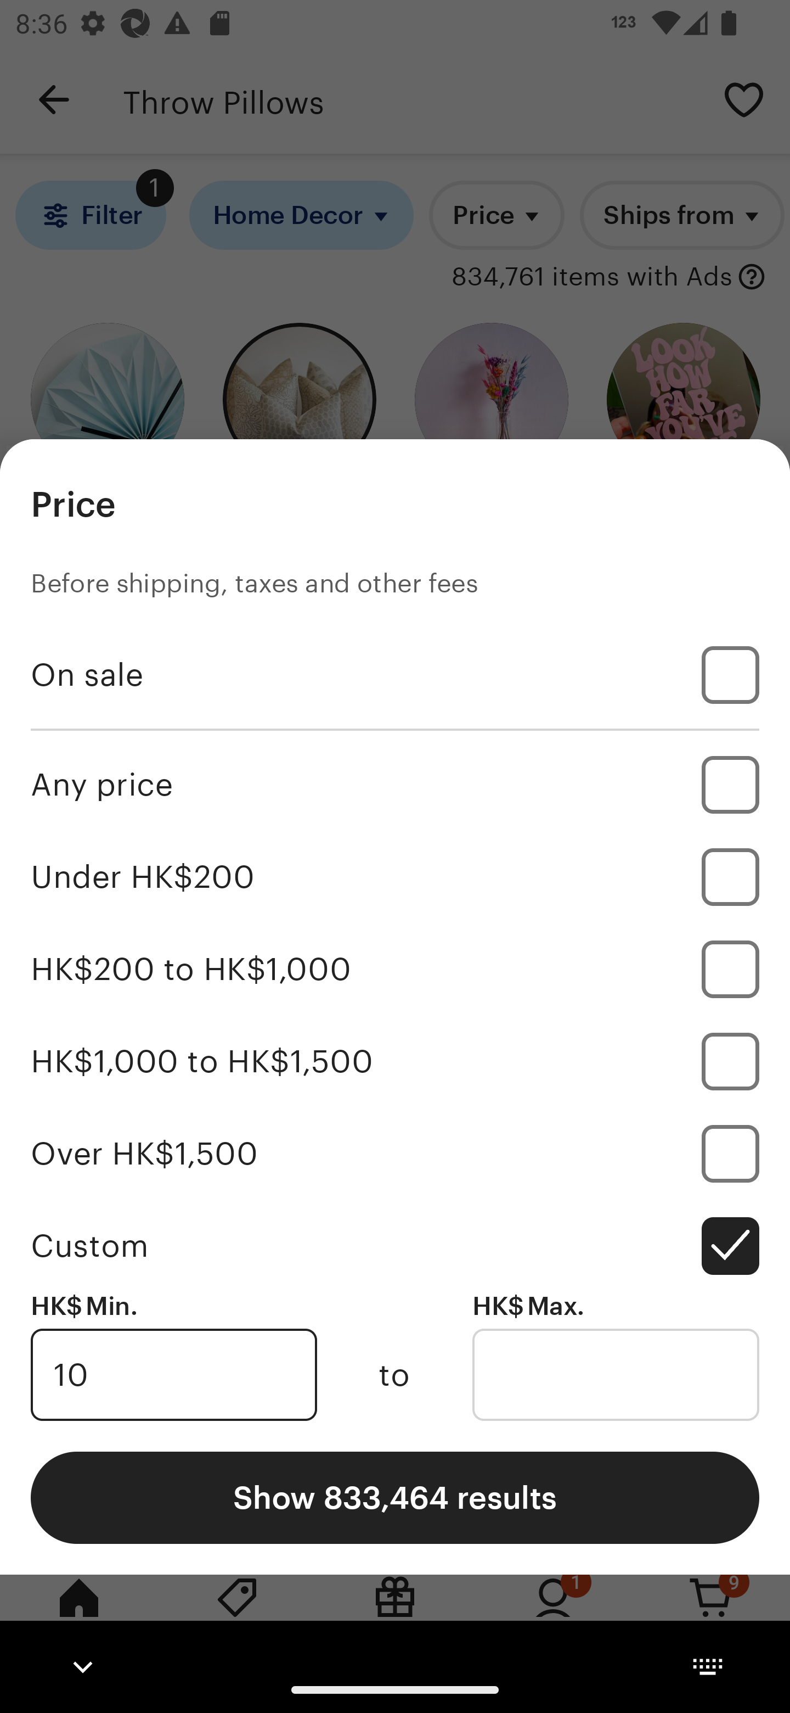  What do you see at coordinates (395, 1497) in the screenshot?
I see `Show 833,464 results` at bounding box center [395, 1497].